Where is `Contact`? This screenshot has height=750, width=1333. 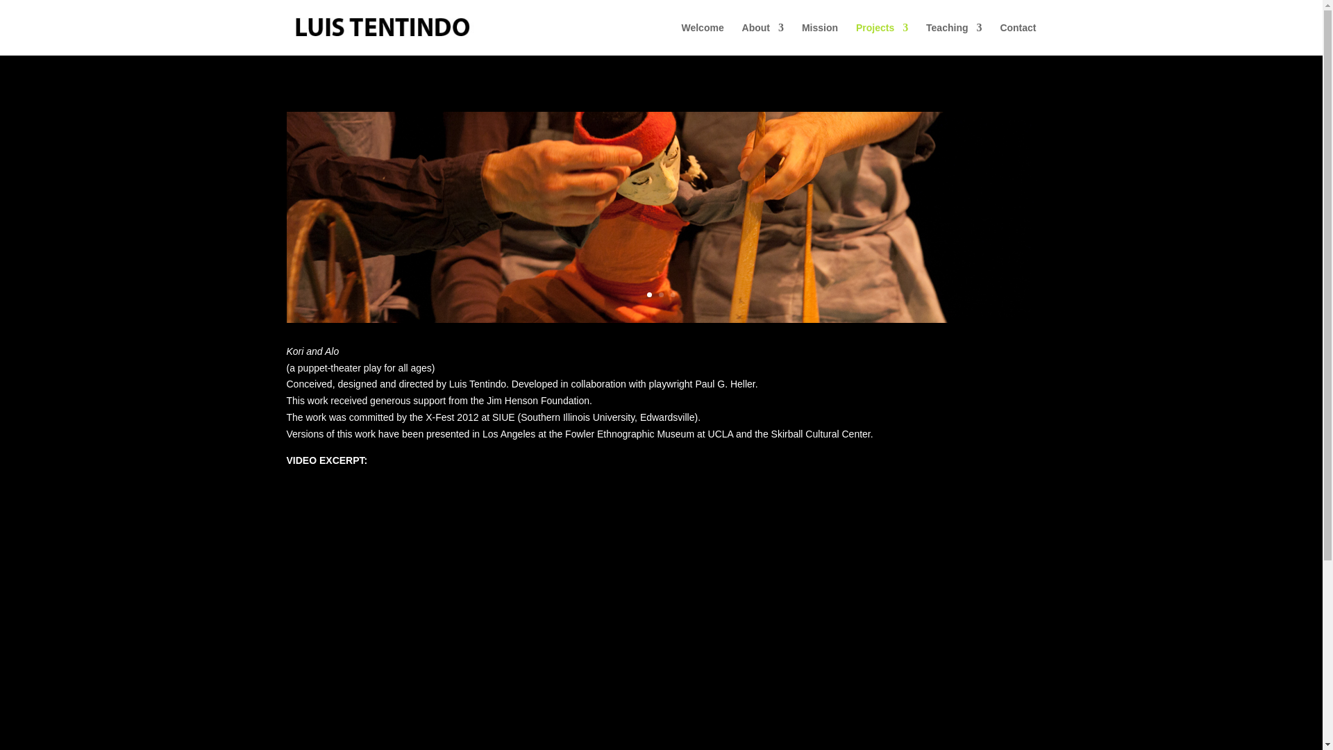 Contact is located at coordinates (1018, 39).